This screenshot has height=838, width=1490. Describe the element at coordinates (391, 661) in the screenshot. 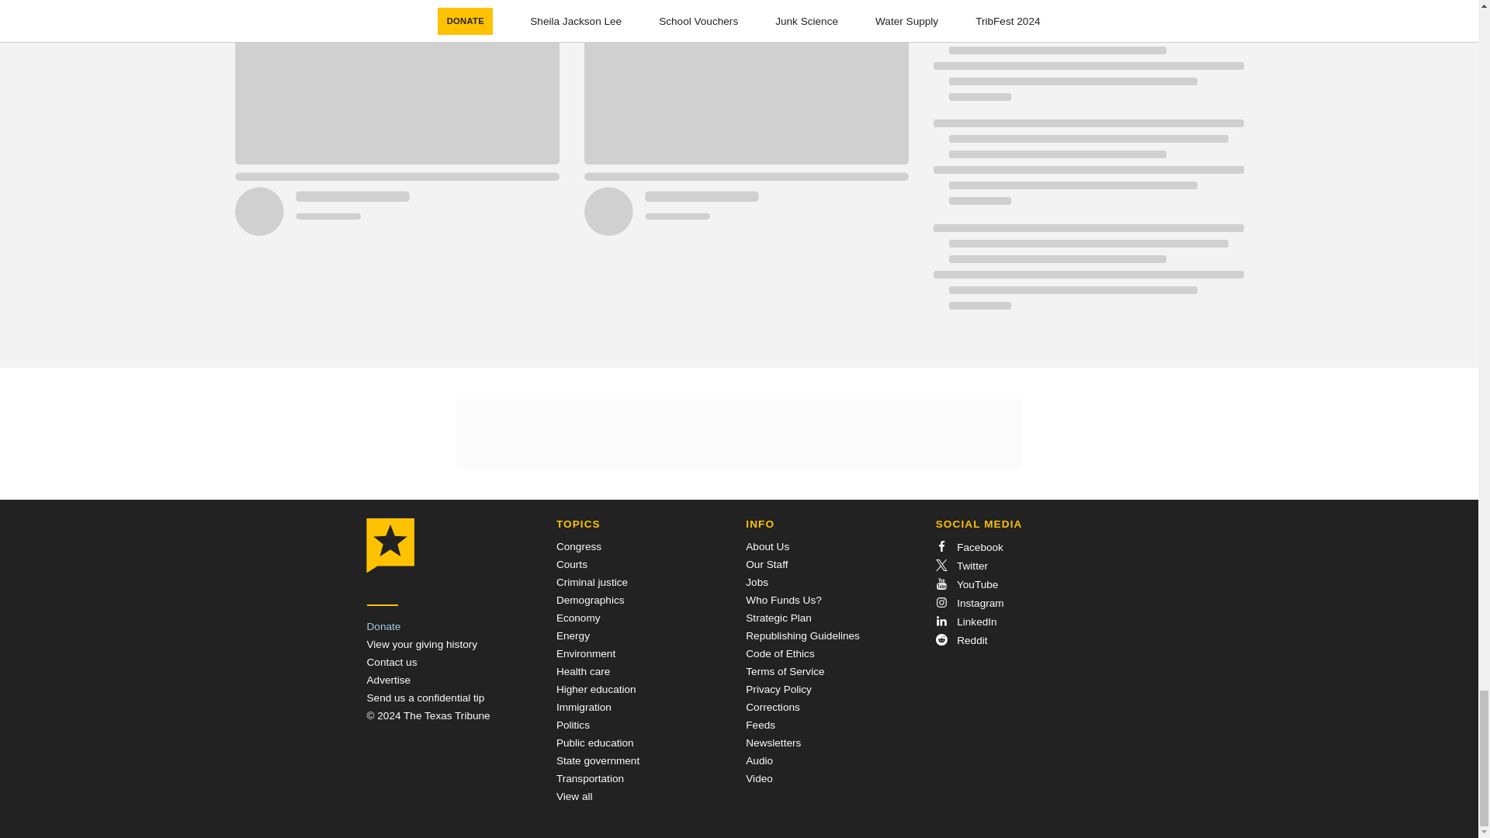

I see `Contact us` at that location.